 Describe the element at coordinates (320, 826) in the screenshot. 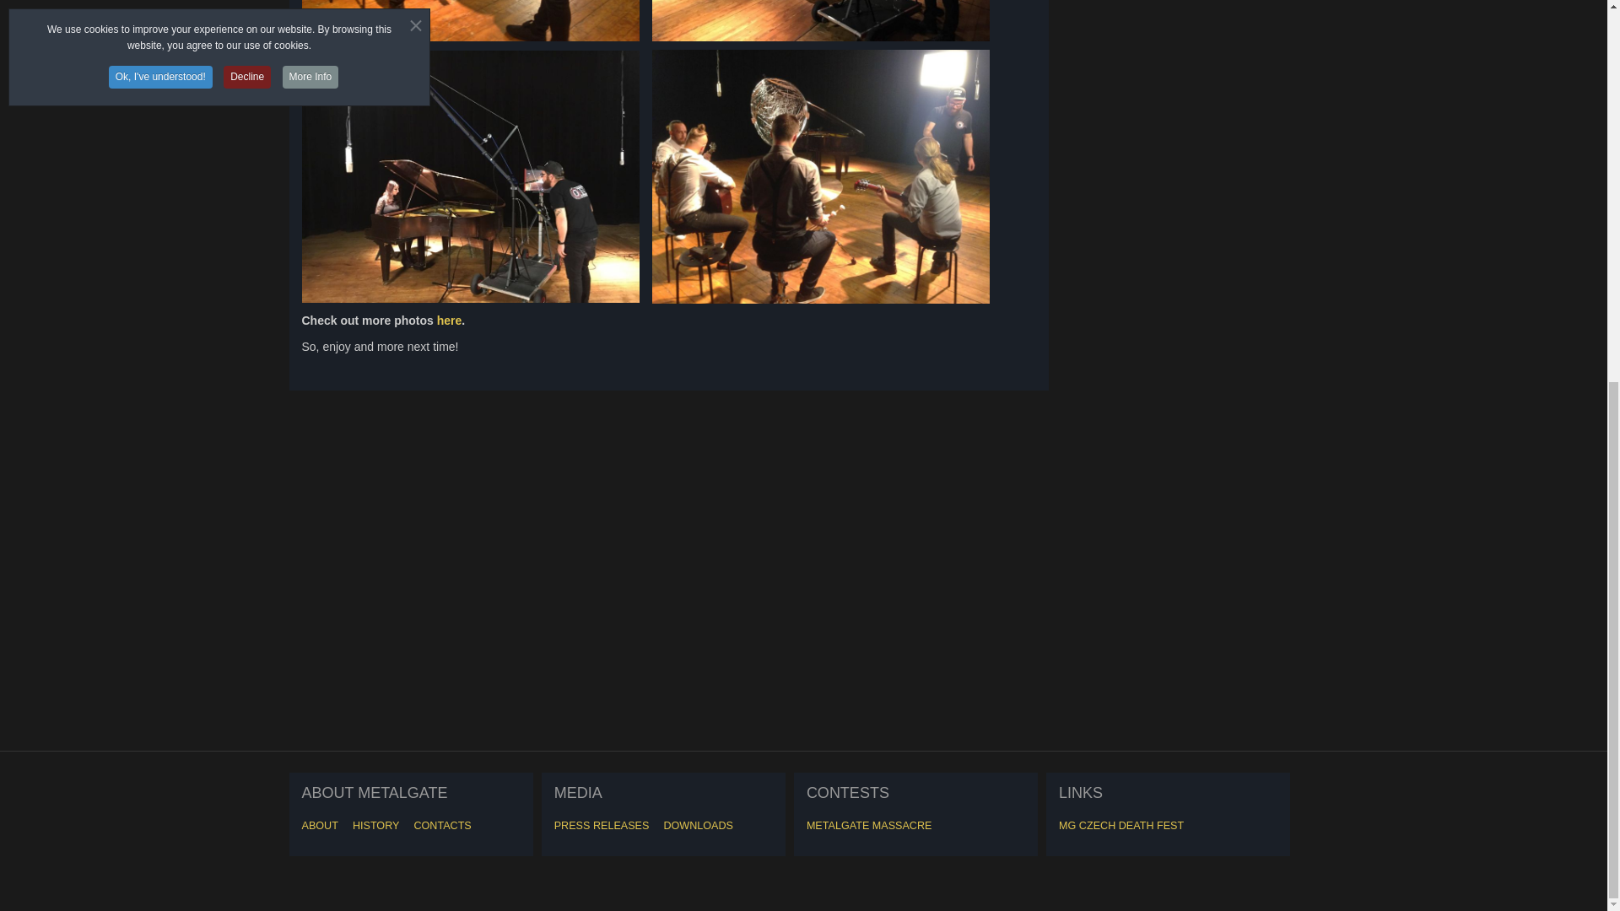

I see `ABOUT` at that location.